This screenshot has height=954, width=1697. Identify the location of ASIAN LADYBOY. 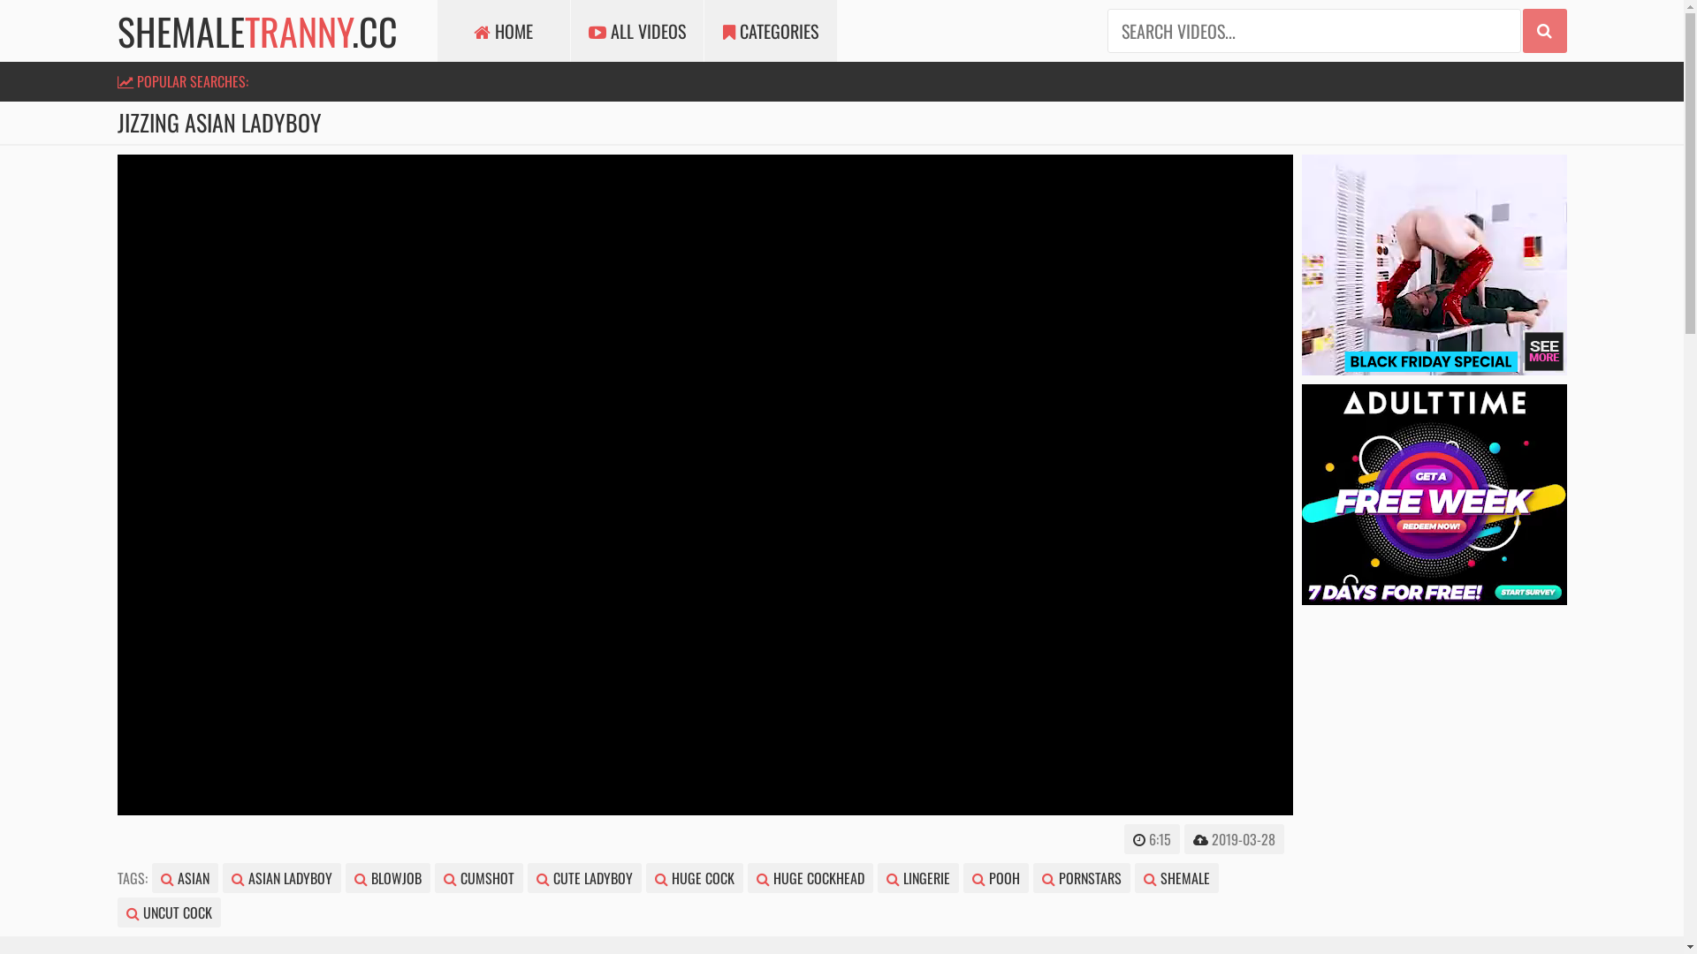
(282, 878).